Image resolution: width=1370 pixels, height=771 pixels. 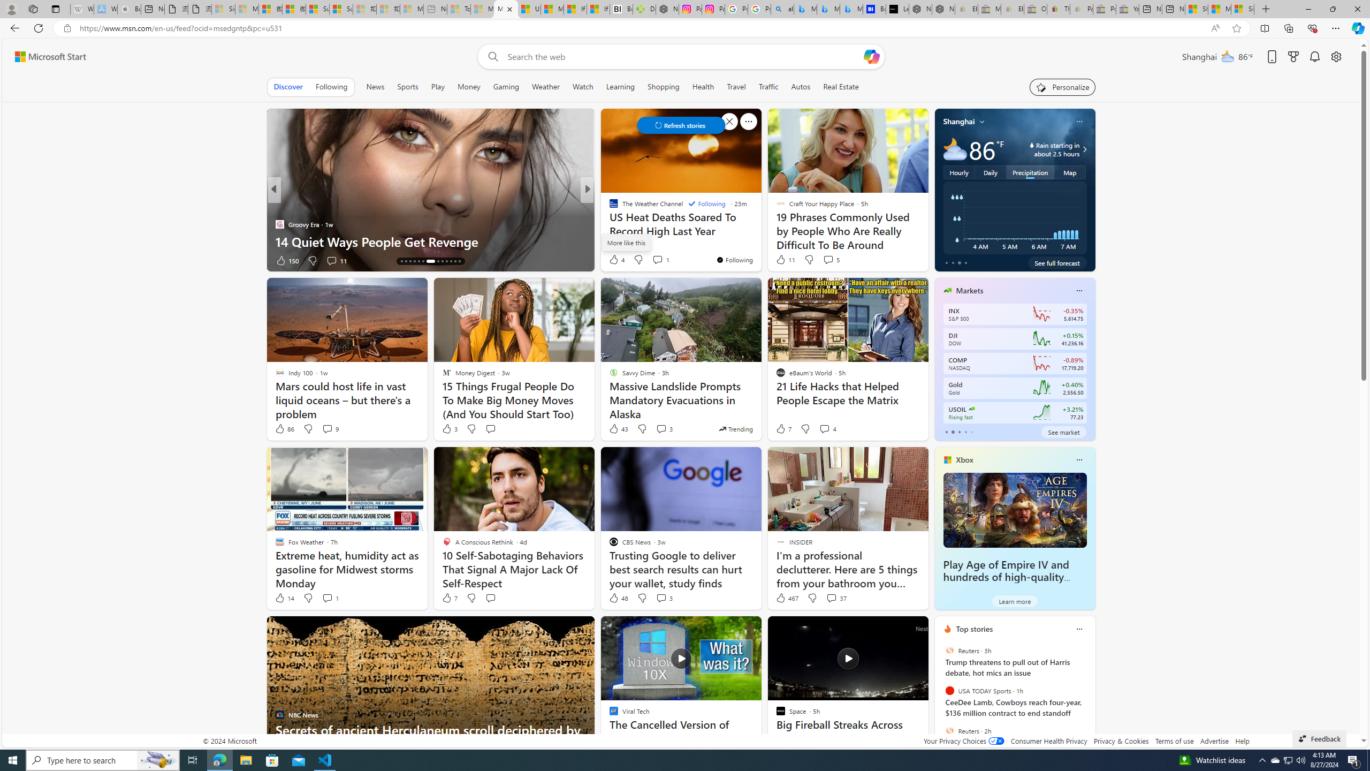 I want to click on Autos, so click(x=801, y=87).